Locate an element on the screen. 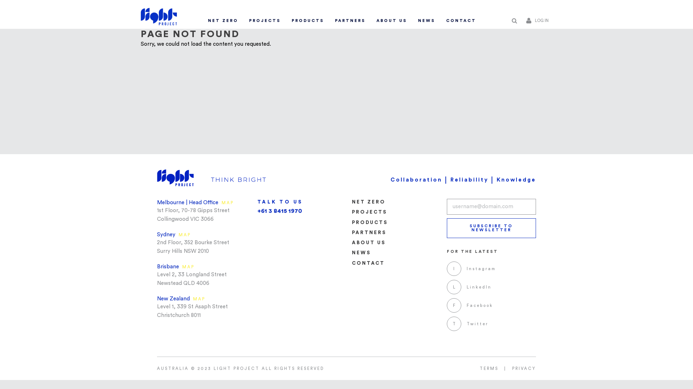 This screenshot has height=389, width=693. NET ZERO is located at coordinates (223, 21).